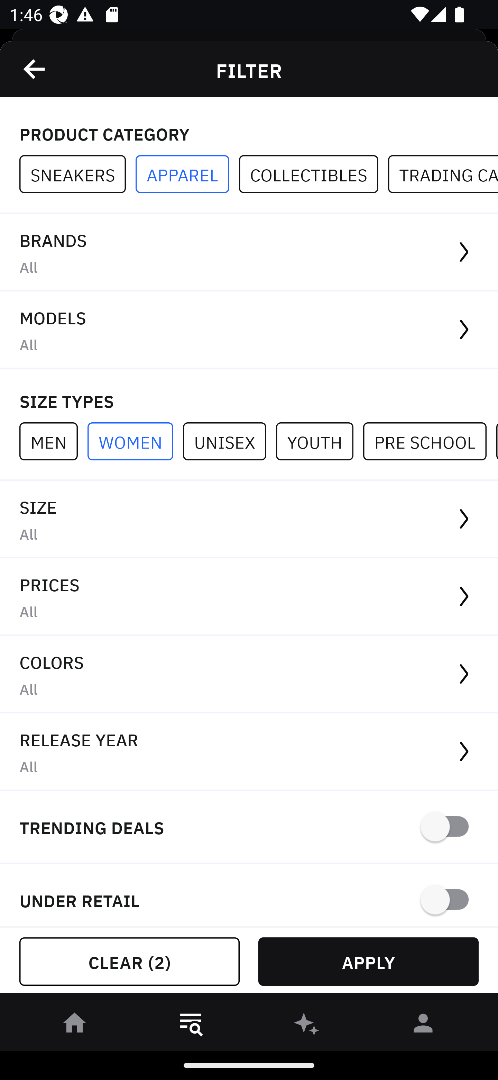  What do you see at coordinates (35, 69) in the screenshot?
I see `` at bounding box center [35, 69].